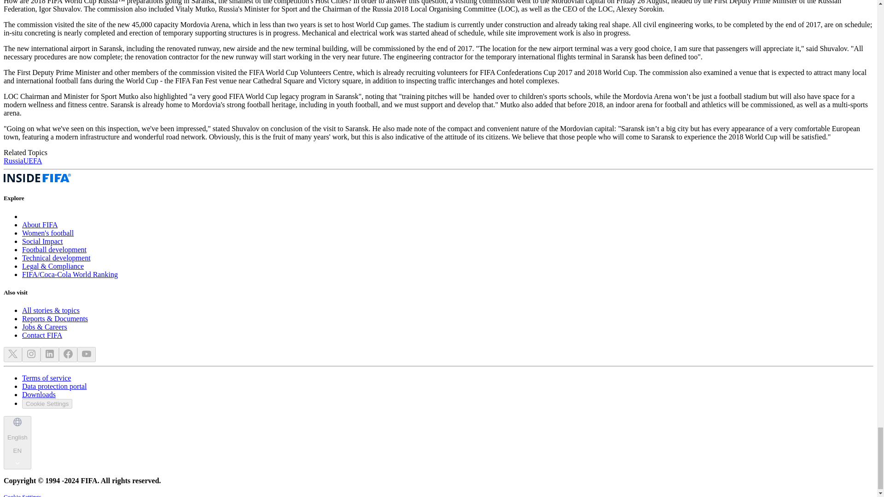  I want to click on UEFA, so click(33, 161).